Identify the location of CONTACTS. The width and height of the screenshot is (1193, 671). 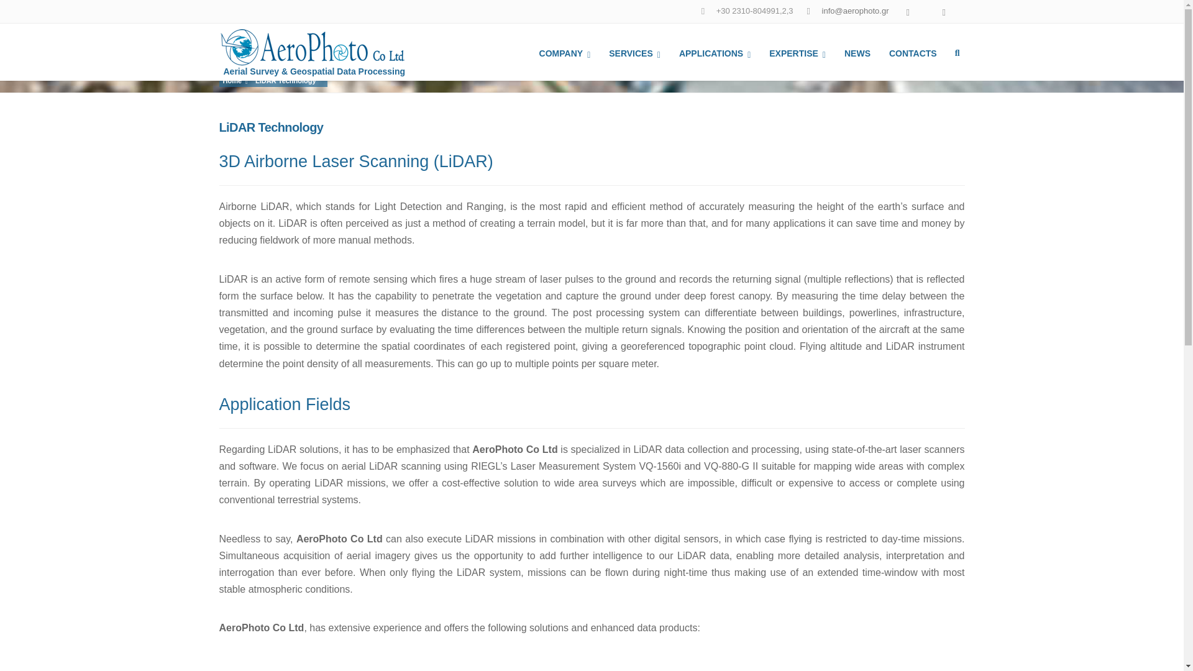
(913, 52).